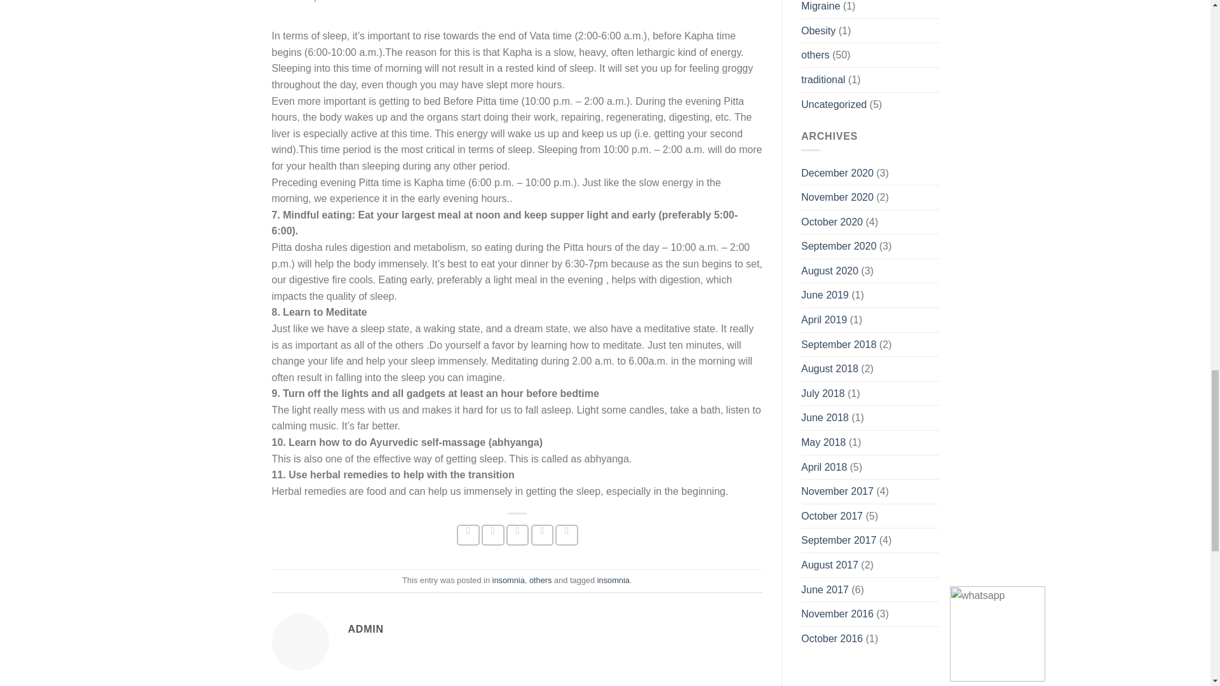  I want to click on Email to a Friend, so click(517, 535).